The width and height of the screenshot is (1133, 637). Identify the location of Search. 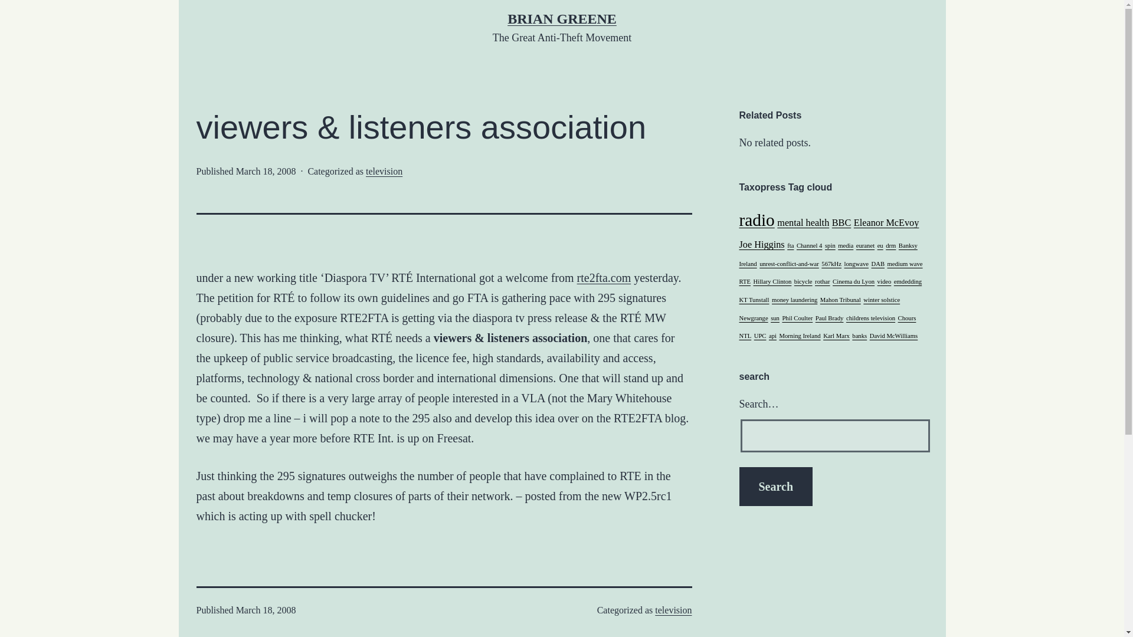
(775, 486).